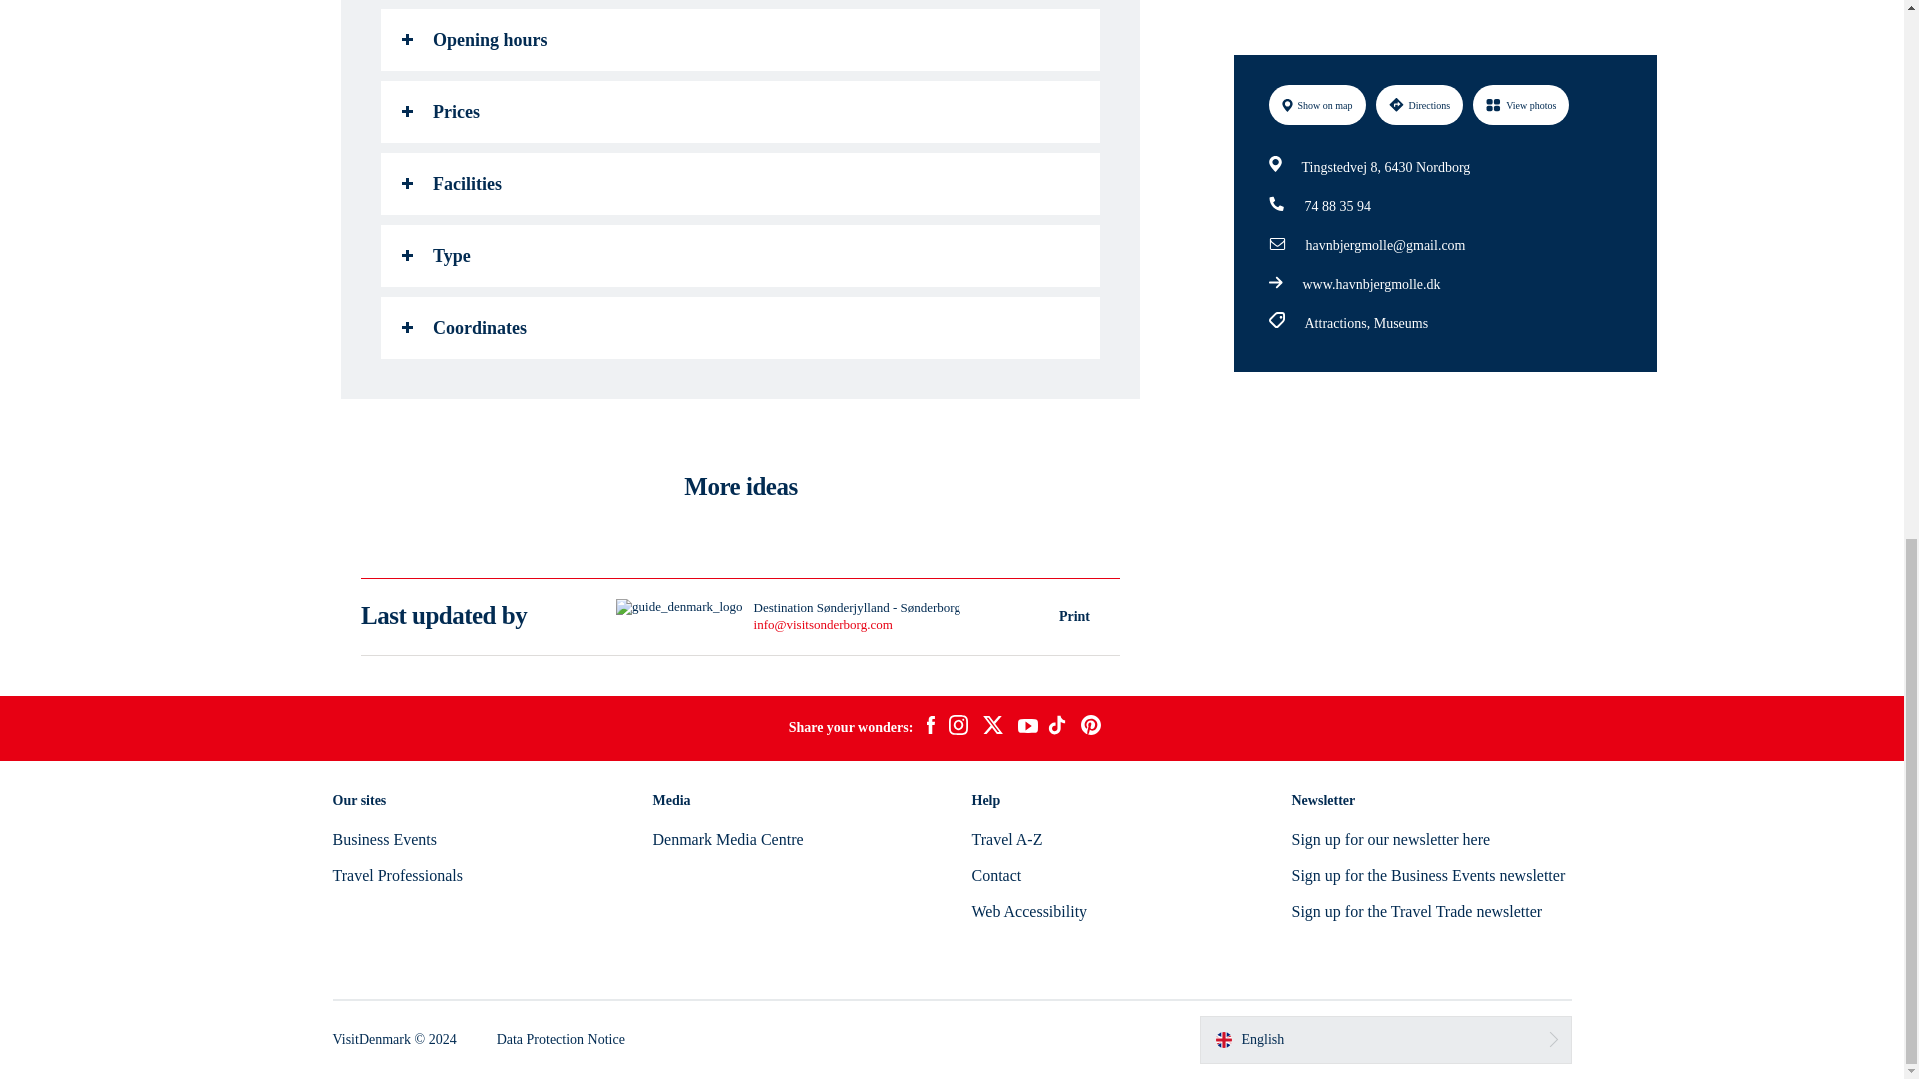 This screenshot has width=1919, height=1079. I want to click on Facilities, so click(740, 184).